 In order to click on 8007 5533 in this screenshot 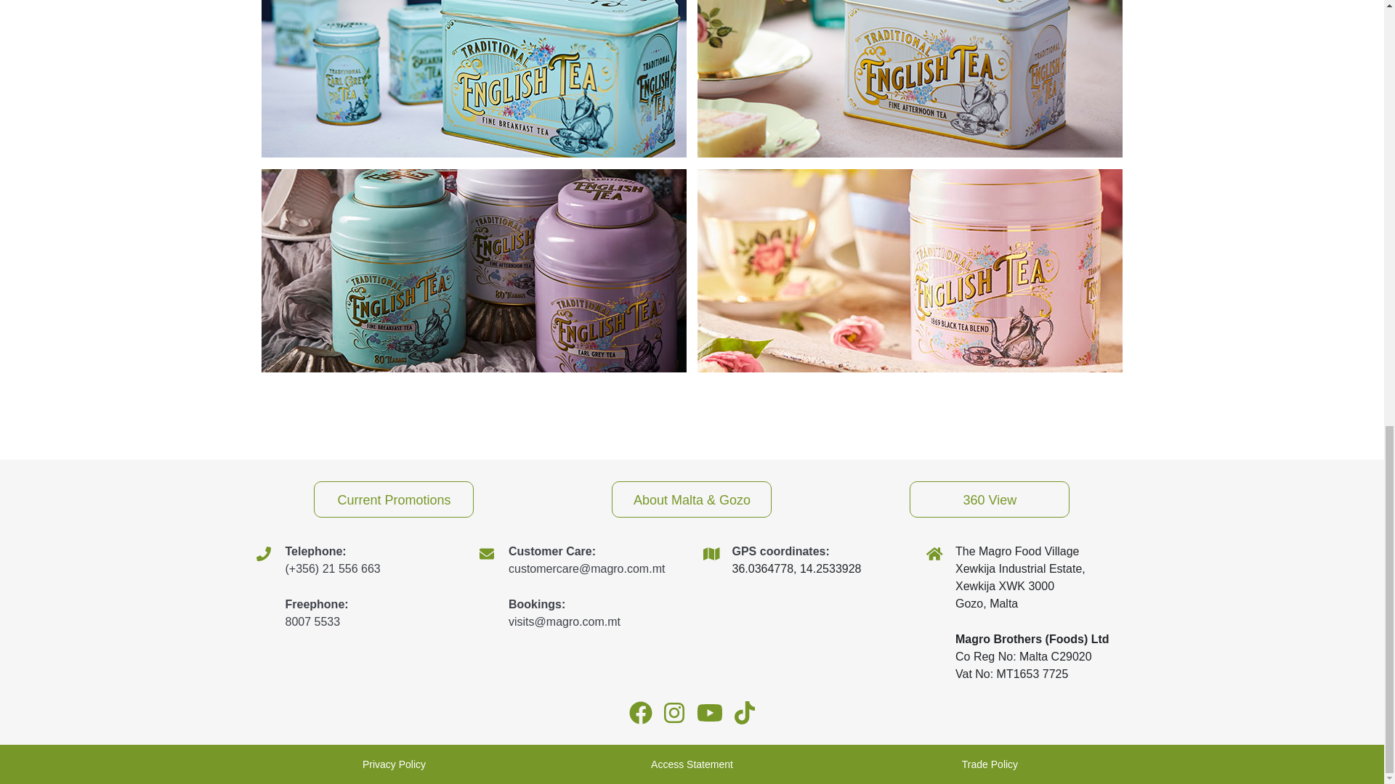, I will do `click(312, 621)`.